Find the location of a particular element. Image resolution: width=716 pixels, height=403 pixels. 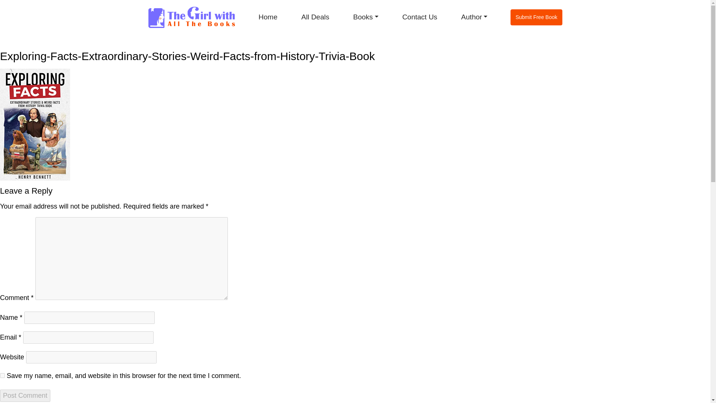

Author is located at coordinates (474, 17).